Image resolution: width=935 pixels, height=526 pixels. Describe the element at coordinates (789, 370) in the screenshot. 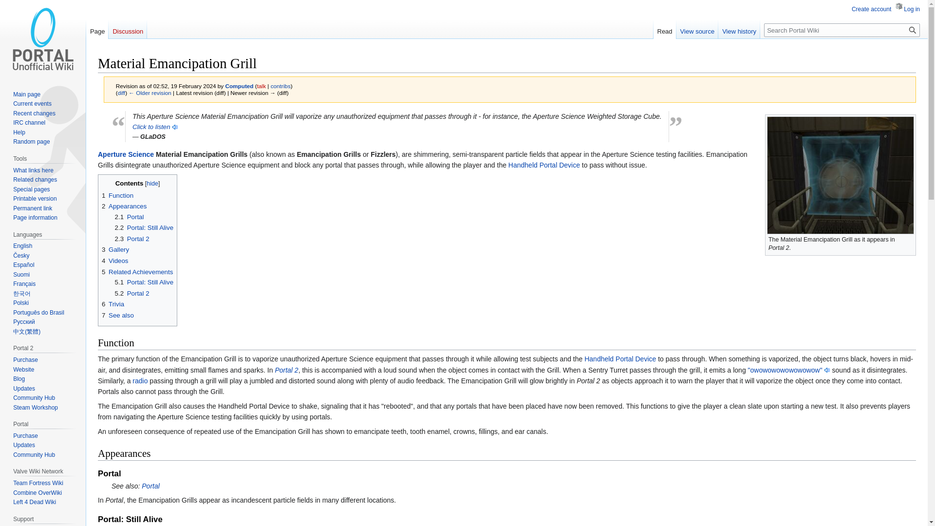

I see `Turret turret fizzler 1.wav` at that location.